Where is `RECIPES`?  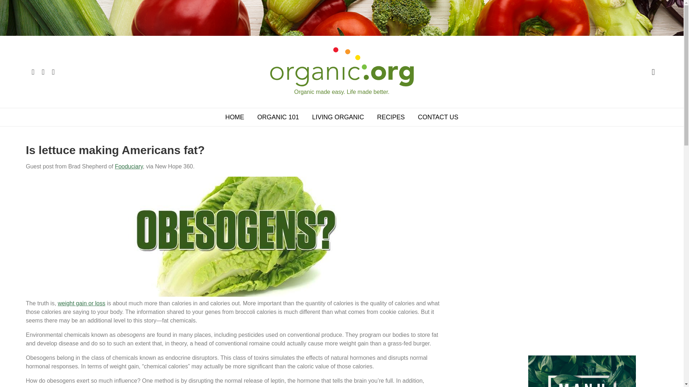
RECIPES is located at coordinates (391, 117).